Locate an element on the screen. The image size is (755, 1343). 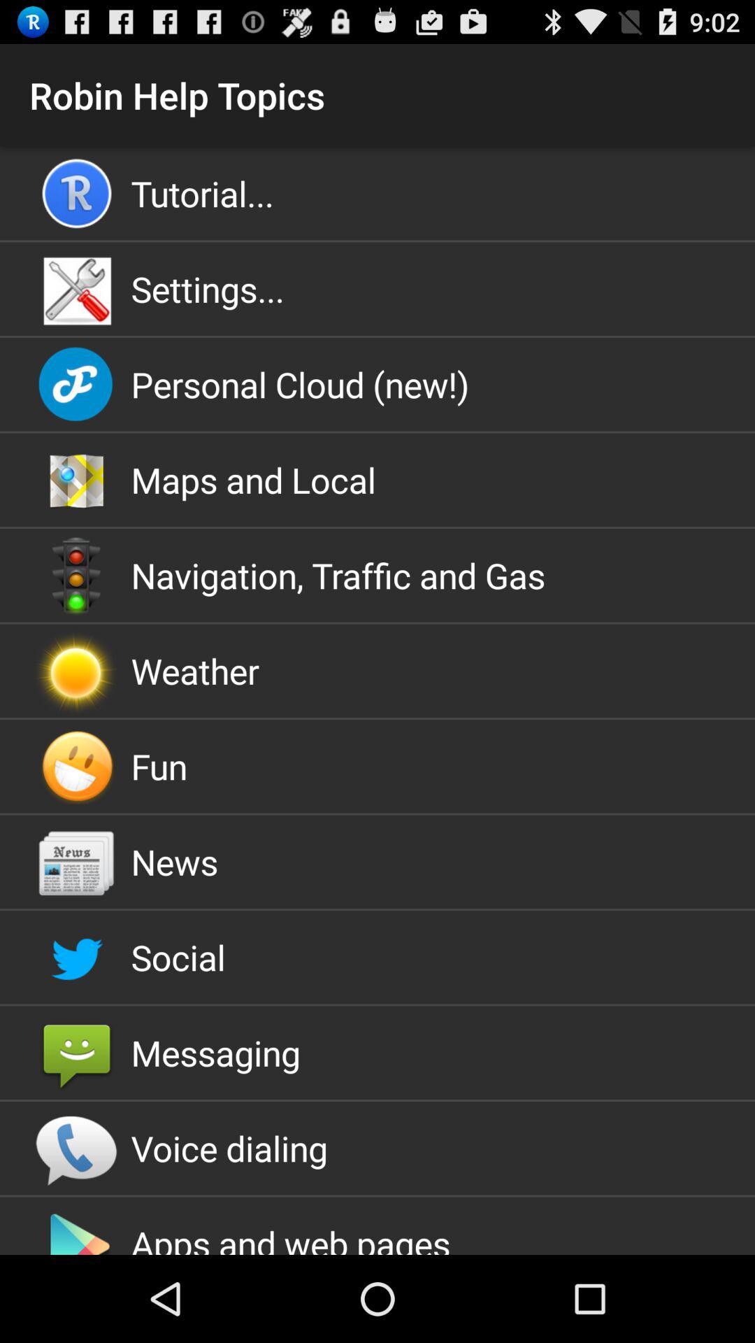
select the item below  personal cloud (new!) app is located at coordinates (377, 480).